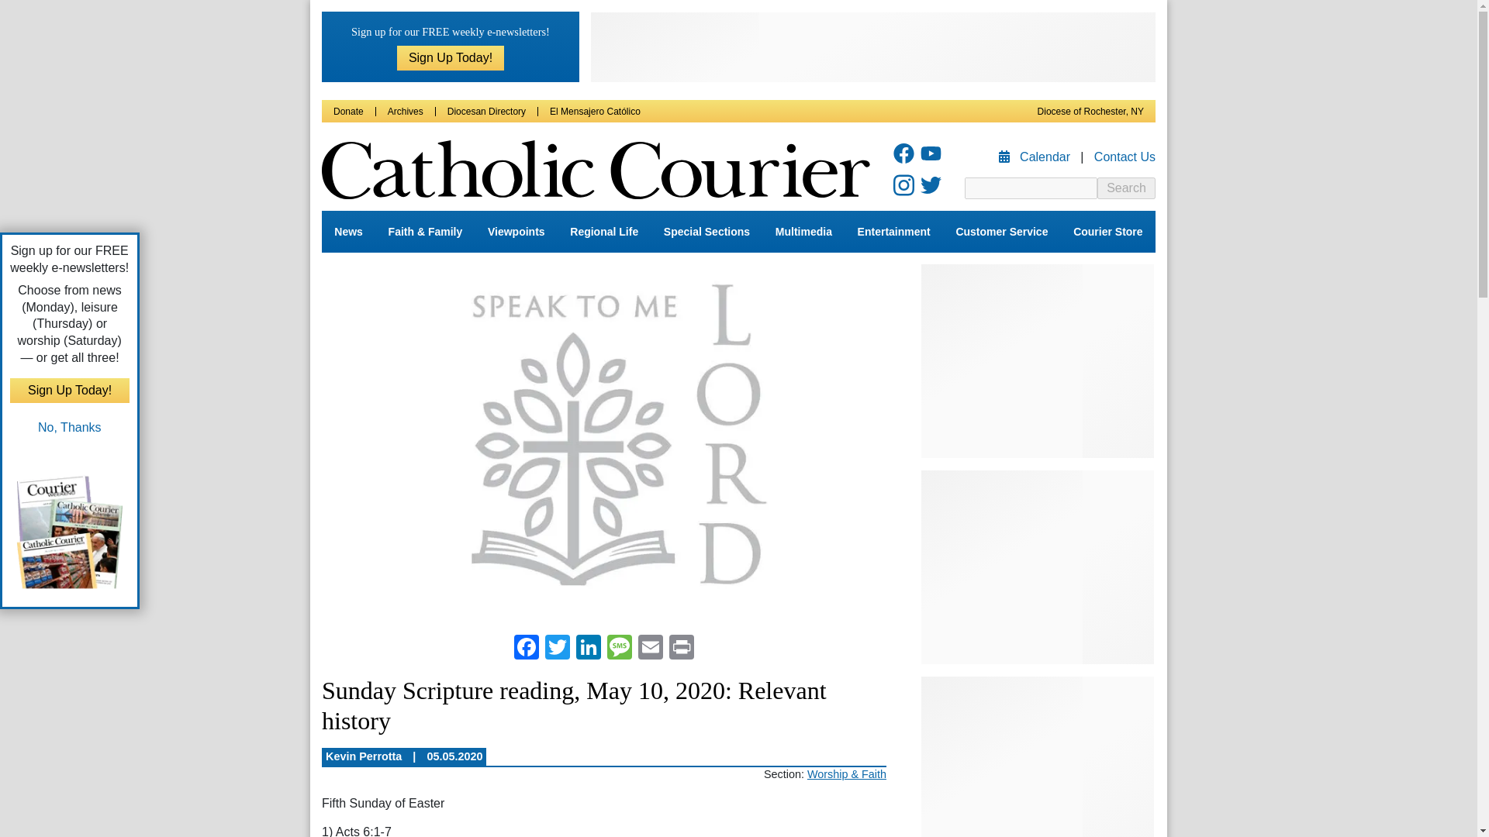 The image size is (1489, 837). I want to click on Special Sections, so click(707, 232).